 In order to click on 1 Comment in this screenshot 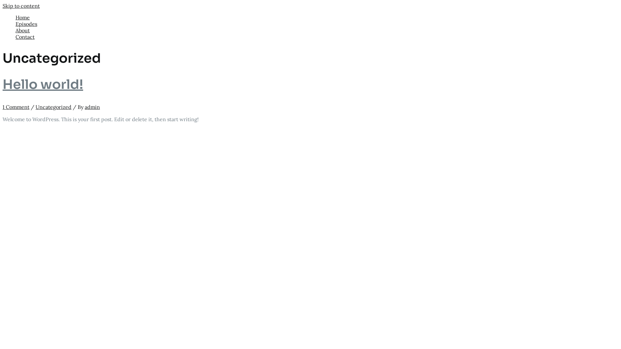, I will do `click(16, 107)`.